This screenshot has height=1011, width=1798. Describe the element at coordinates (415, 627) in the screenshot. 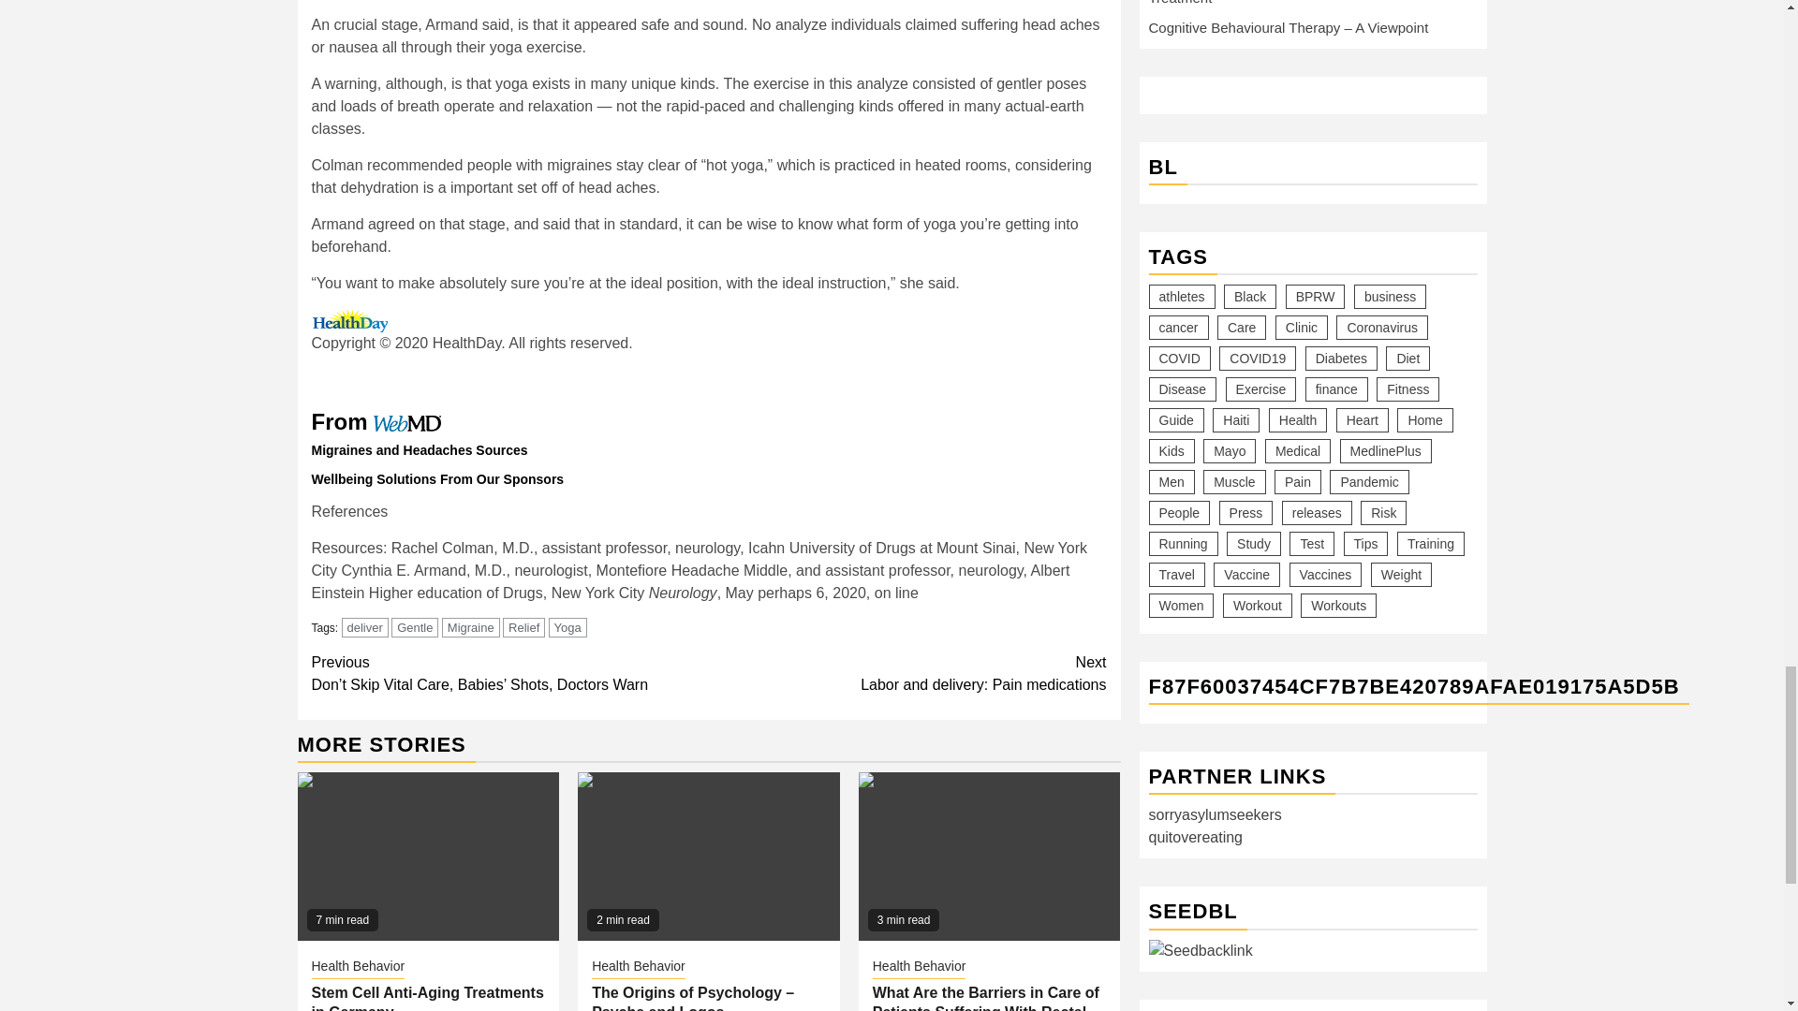

I see `Yoga` at that location.